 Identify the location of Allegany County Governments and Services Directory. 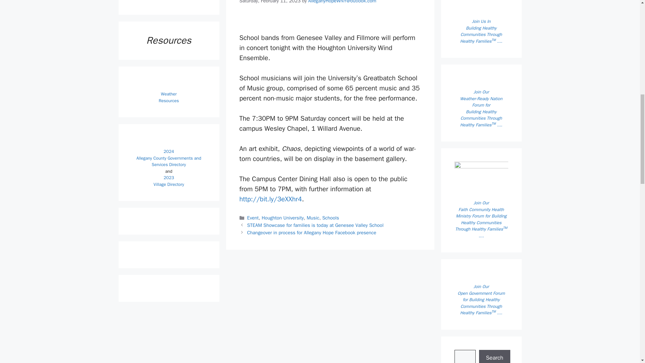
(169, 161).